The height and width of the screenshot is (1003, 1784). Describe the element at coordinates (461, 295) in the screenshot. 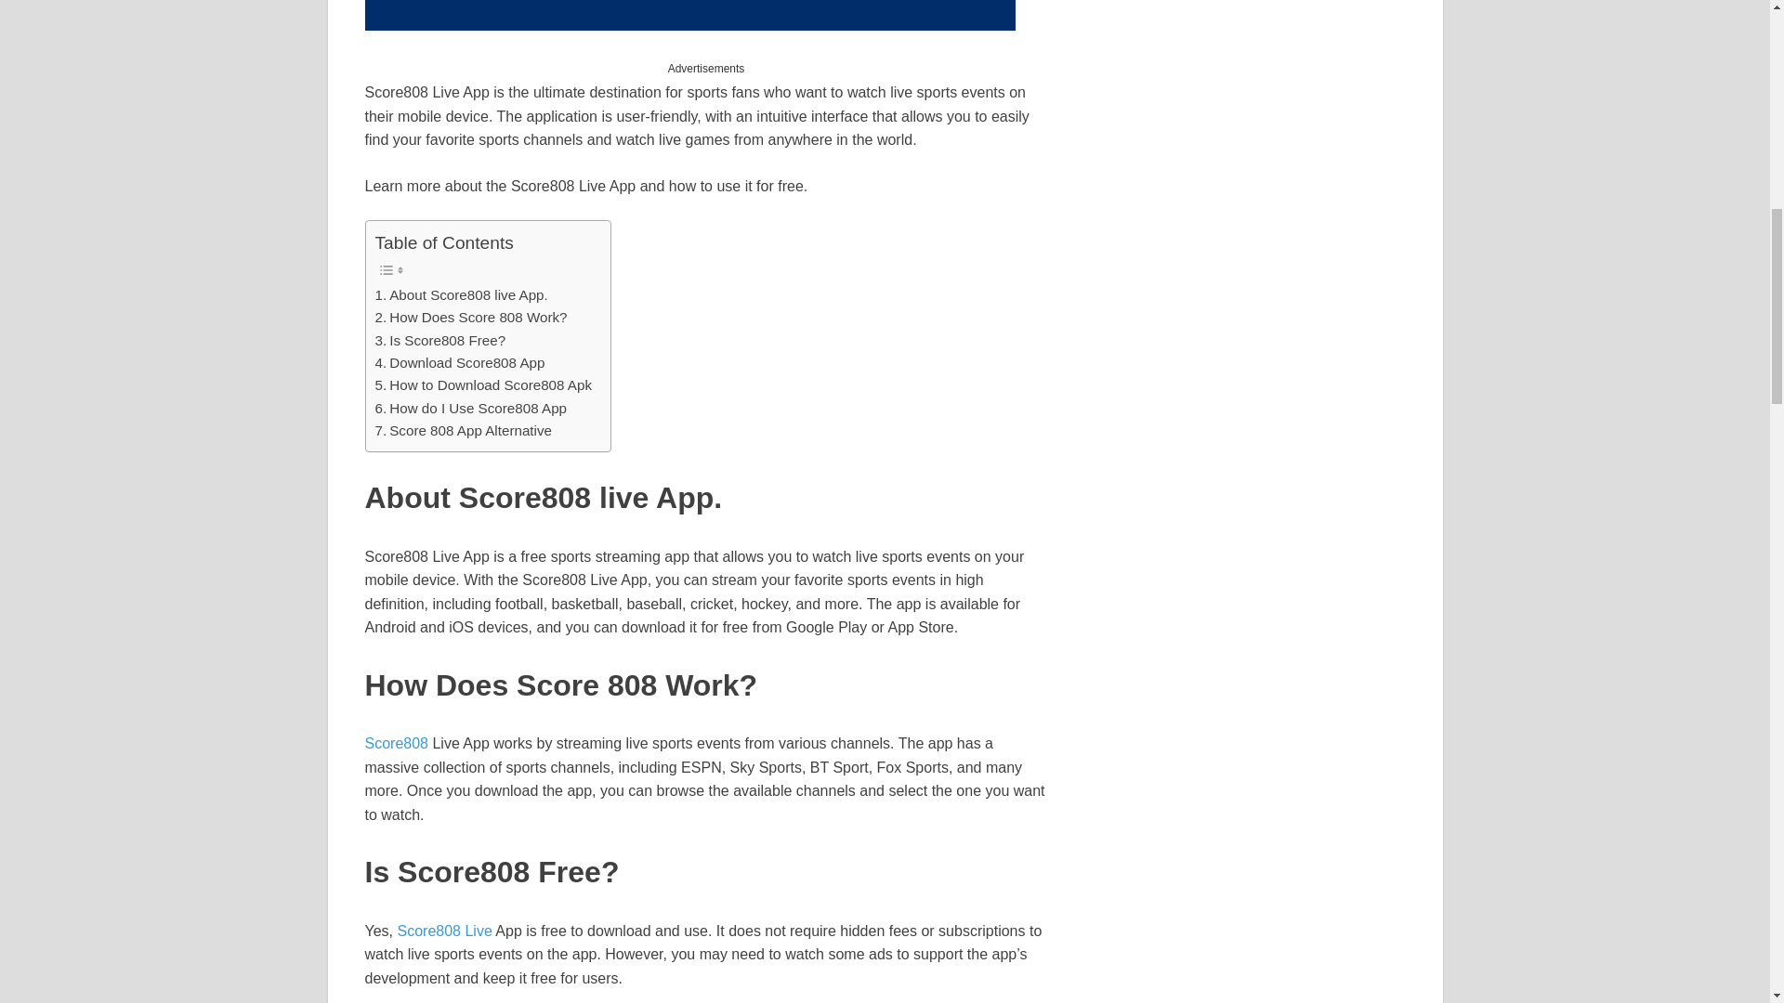

I see `About Score808 live App.` at that location.